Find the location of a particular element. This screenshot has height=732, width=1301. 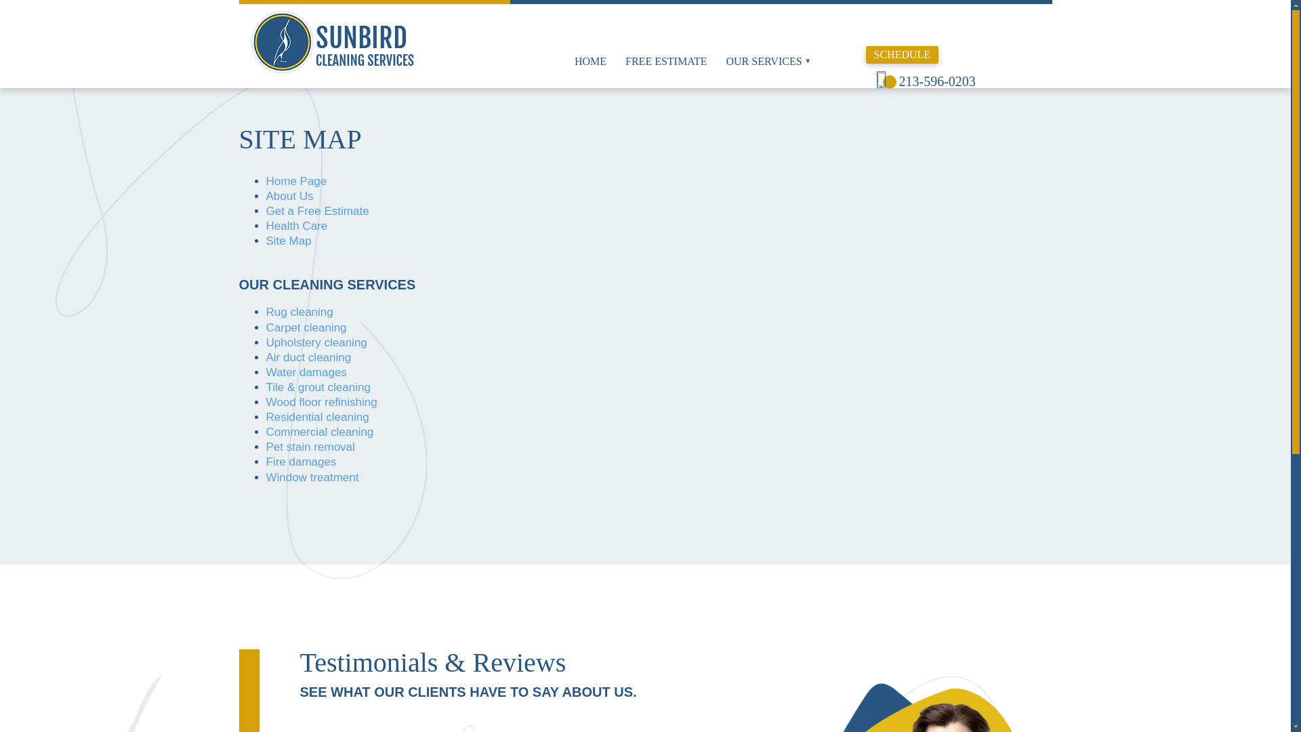

Get a Free Estimate is located at coordinates (316, 211).